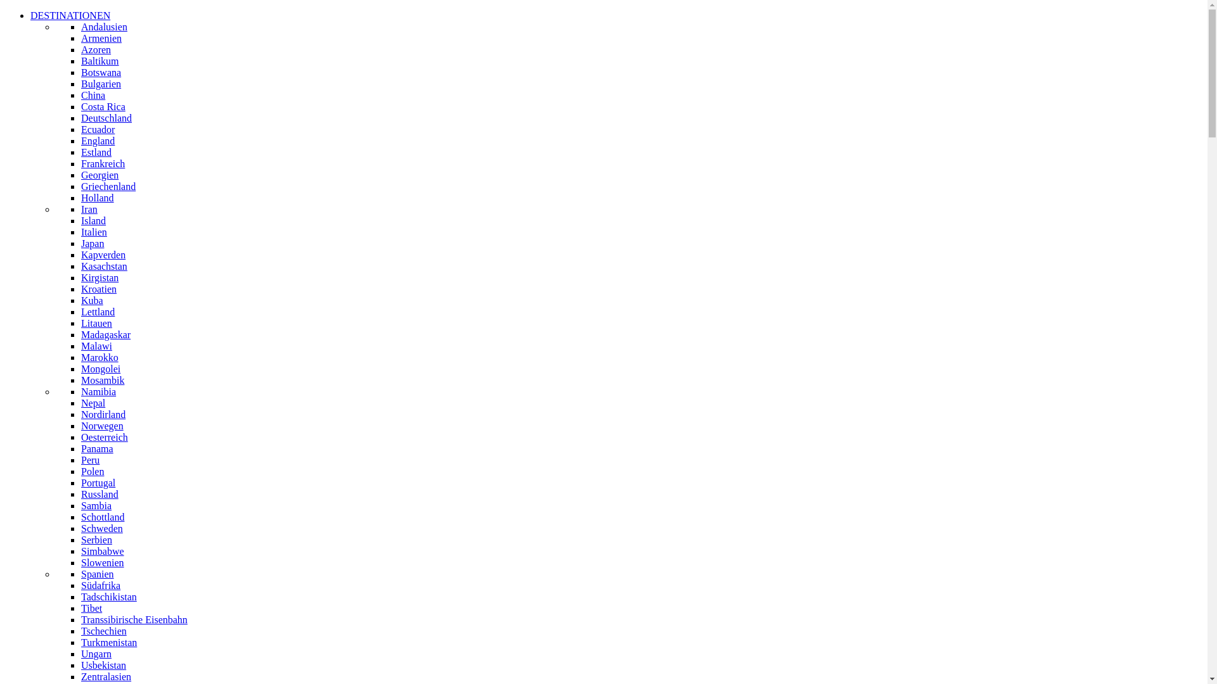 The width and height of the screenshot is (1217, 684). Describe the element at coordinates (96, 505) in the screenshot. I see `Sambia` at that location.